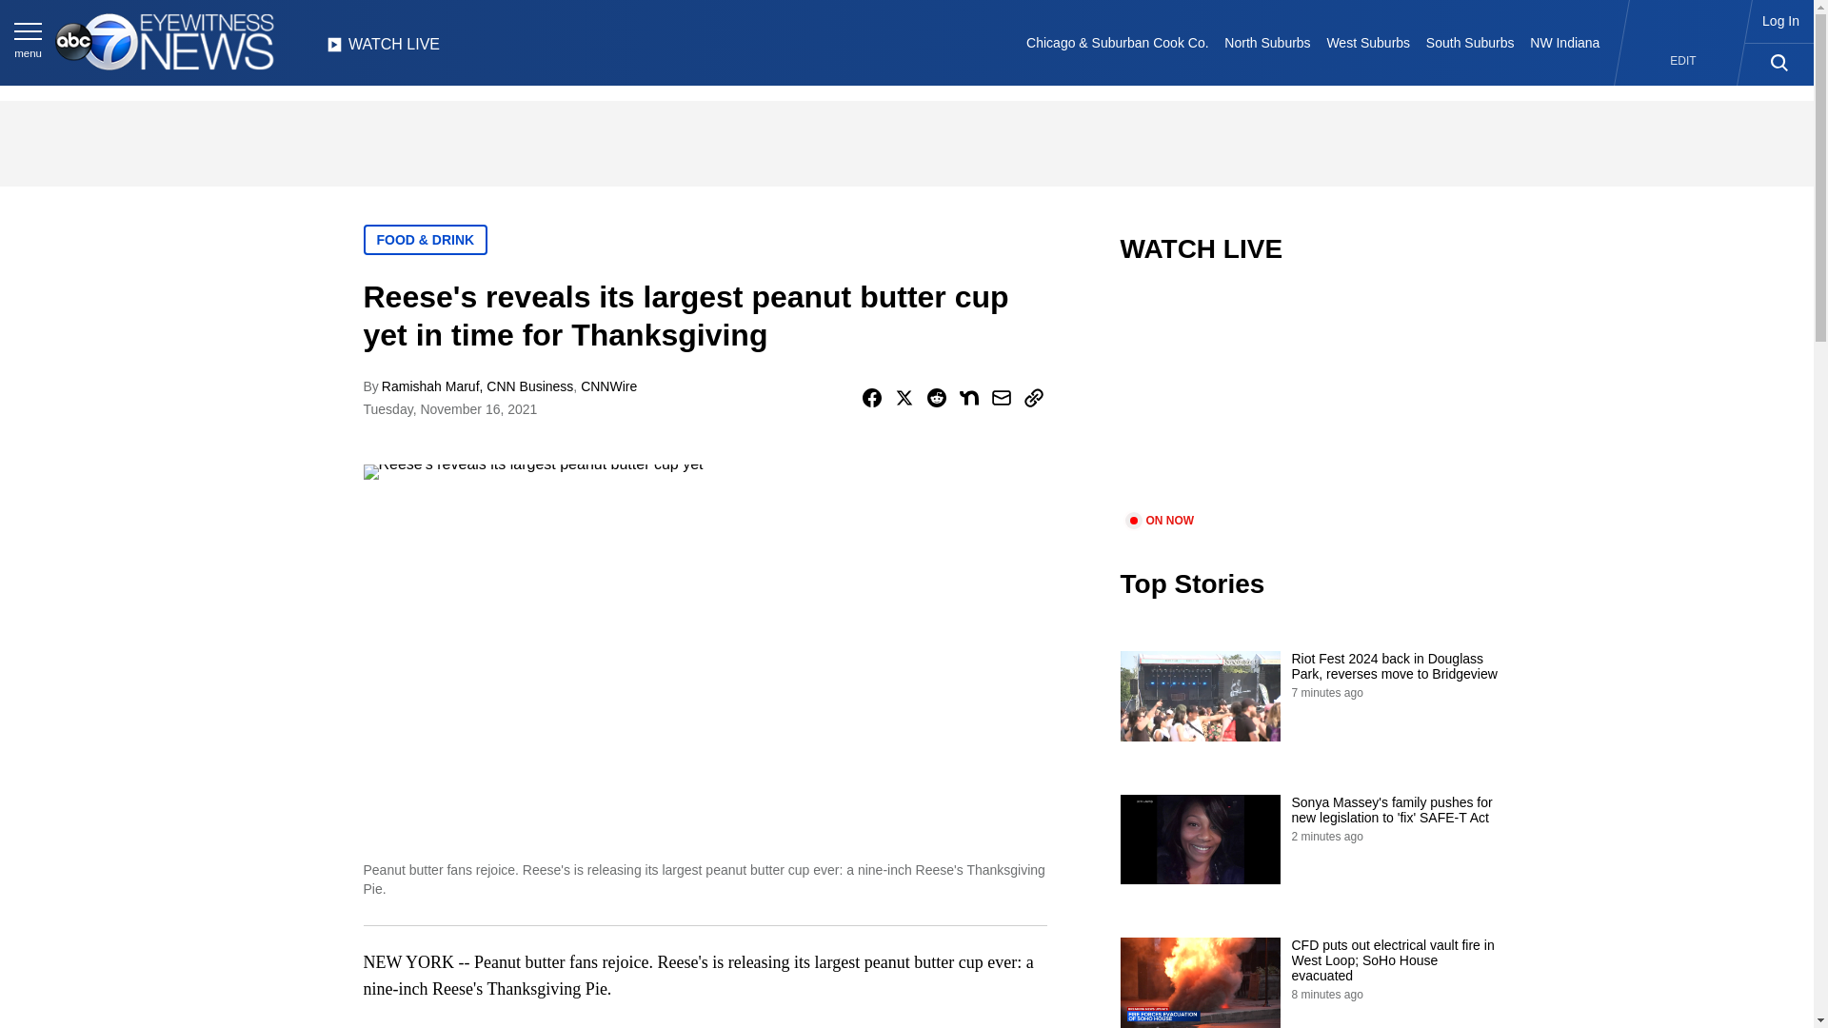 The height and width of the screenshot is (1028, 1828). What do you see at coordinates (1565, 42) in the screenshot?
I see `NW Indiana` at bounding box center [1565, 42].